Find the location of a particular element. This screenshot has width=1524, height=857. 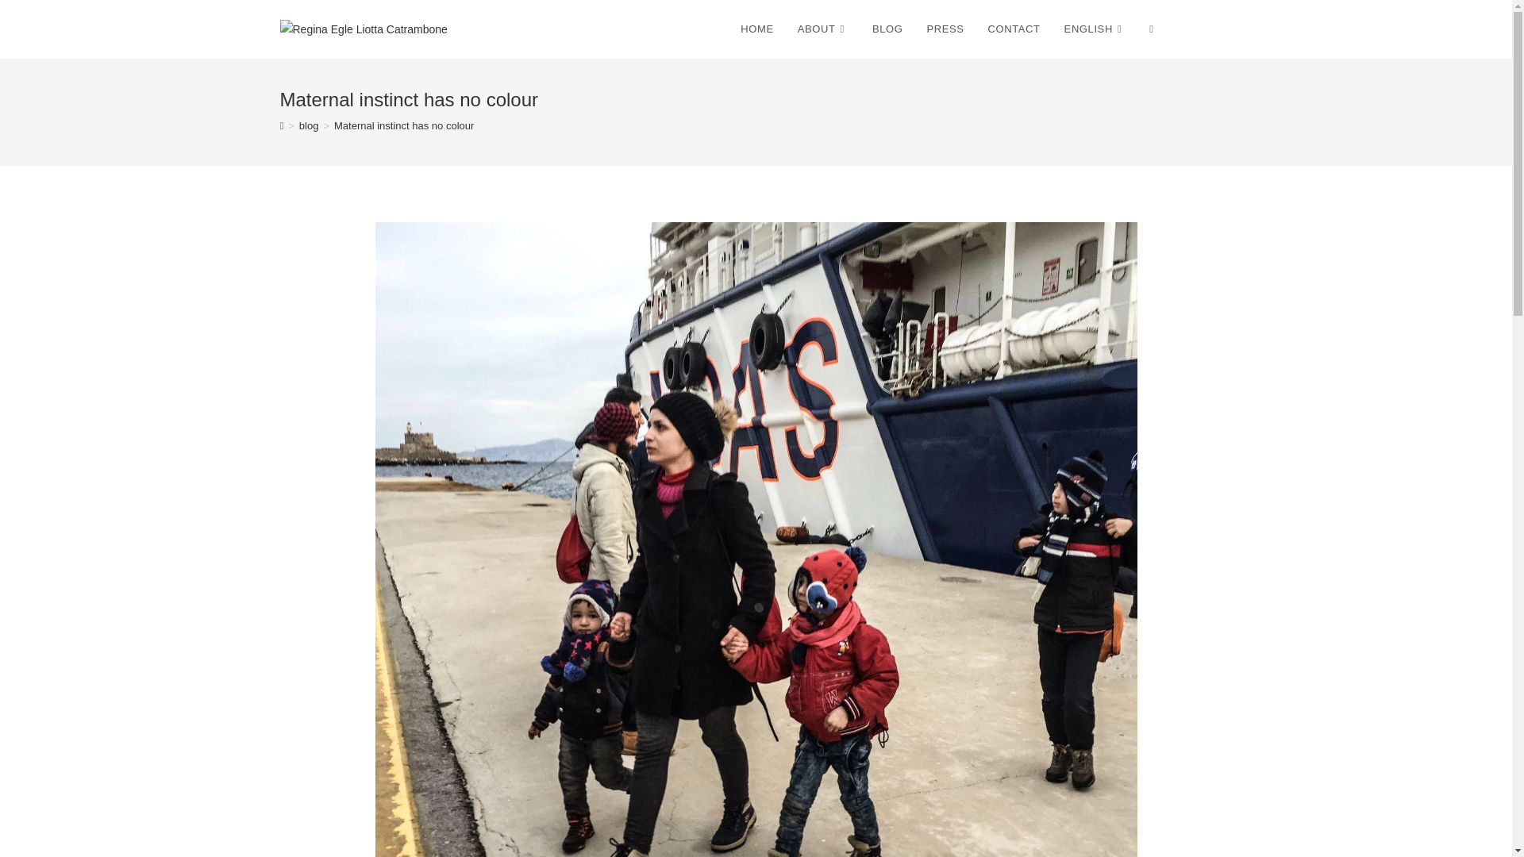

ABOUT is located at coordinates (823, 29).